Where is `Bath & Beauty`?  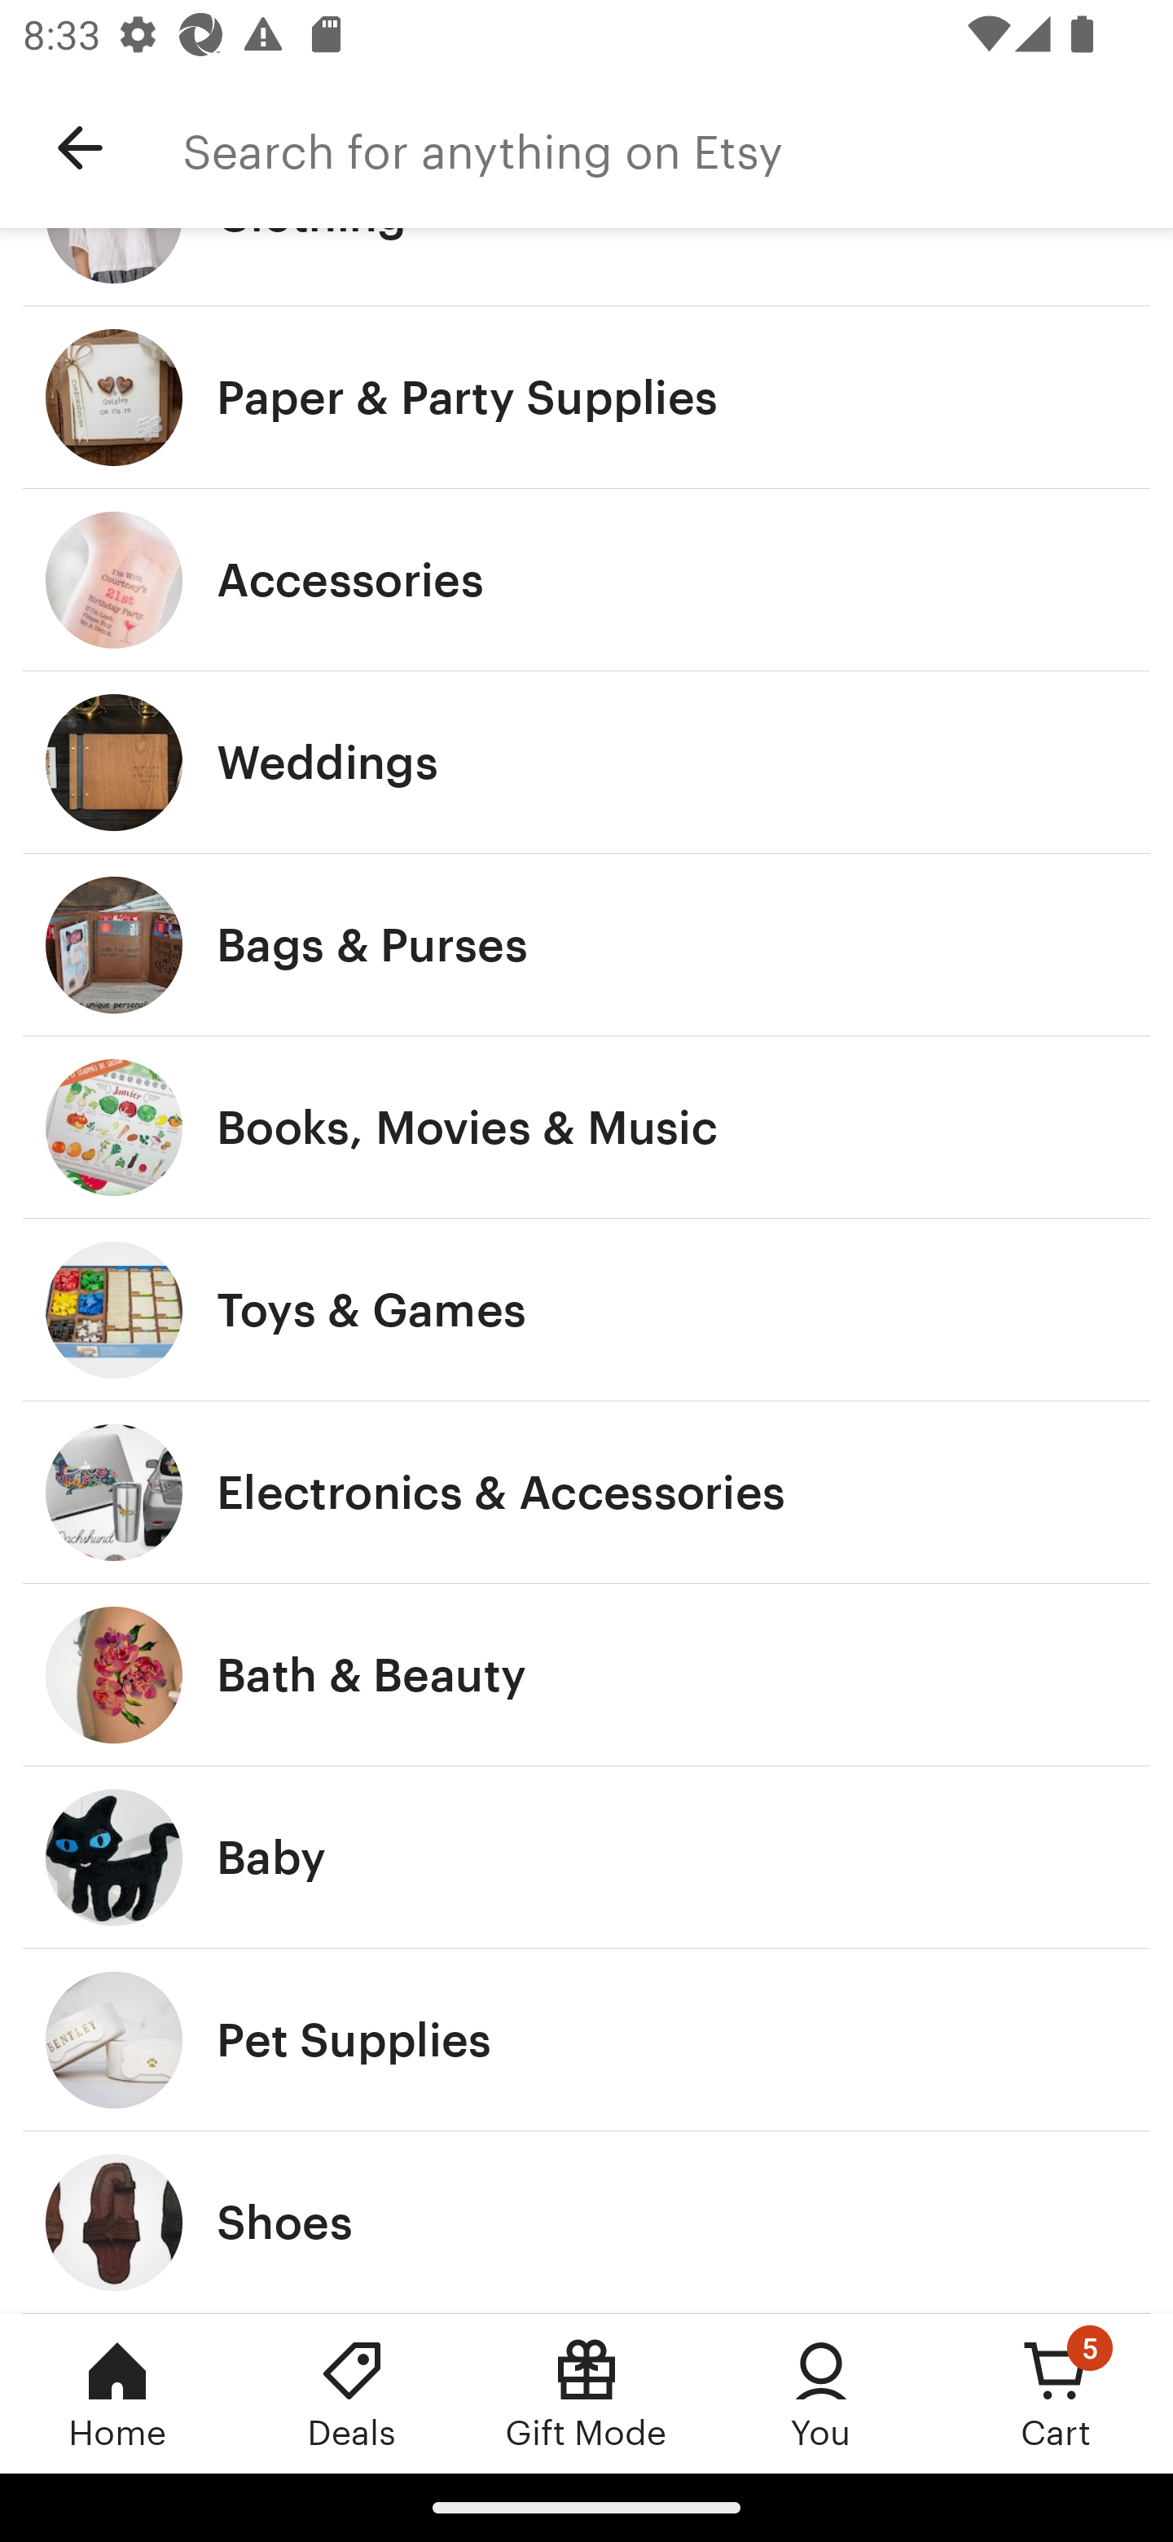 Bath & Beauty is located at coordinates (586, 1675).